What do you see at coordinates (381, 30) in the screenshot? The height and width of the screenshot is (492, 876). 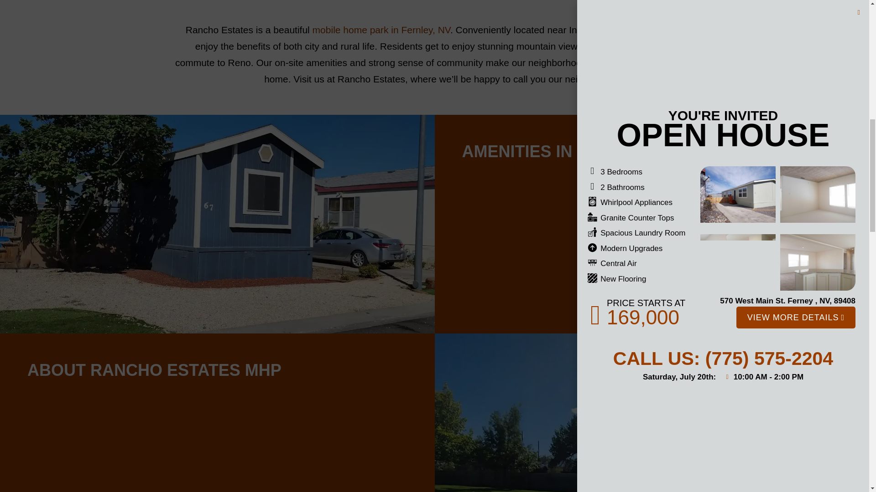 I see `mobile home park in Fernley, NV` at bounding box center [381, 30].